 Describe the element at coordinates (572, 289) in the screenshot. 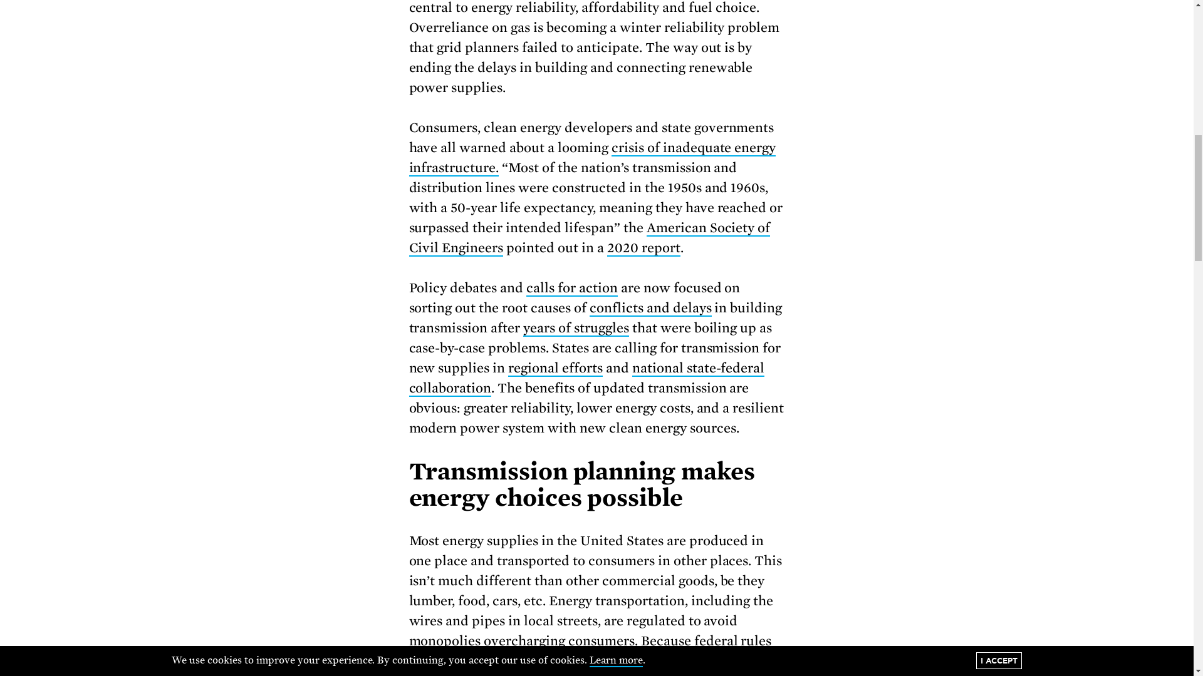

I see `calls for action` at that location.